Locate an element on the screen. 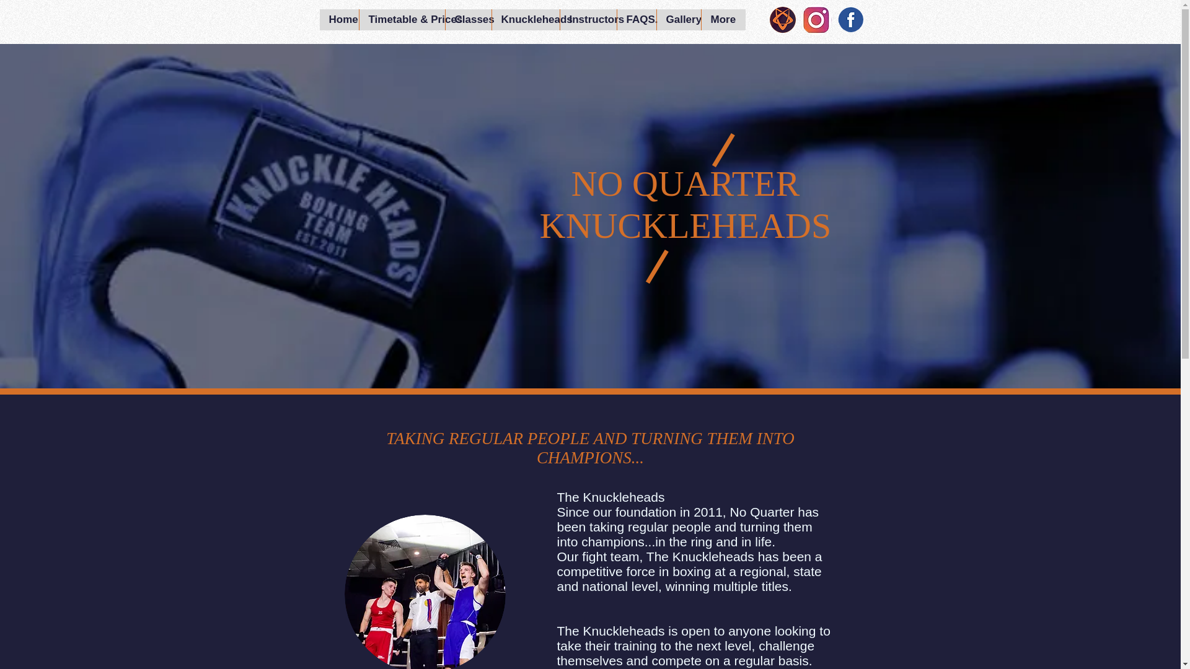 The width and height of the screenshot is (1190, 669). Gallery is located at coordinates (678, 20).